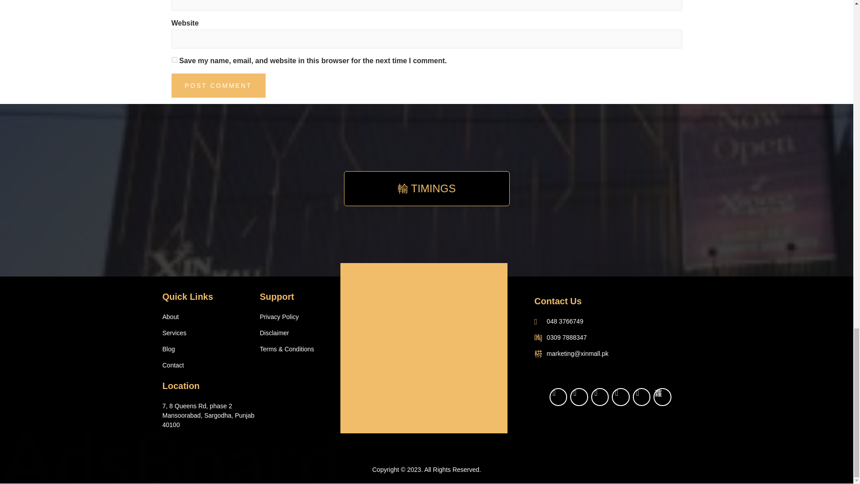 This screenshot has width=860, height=484. I want to click on Services, so click(211, 333).